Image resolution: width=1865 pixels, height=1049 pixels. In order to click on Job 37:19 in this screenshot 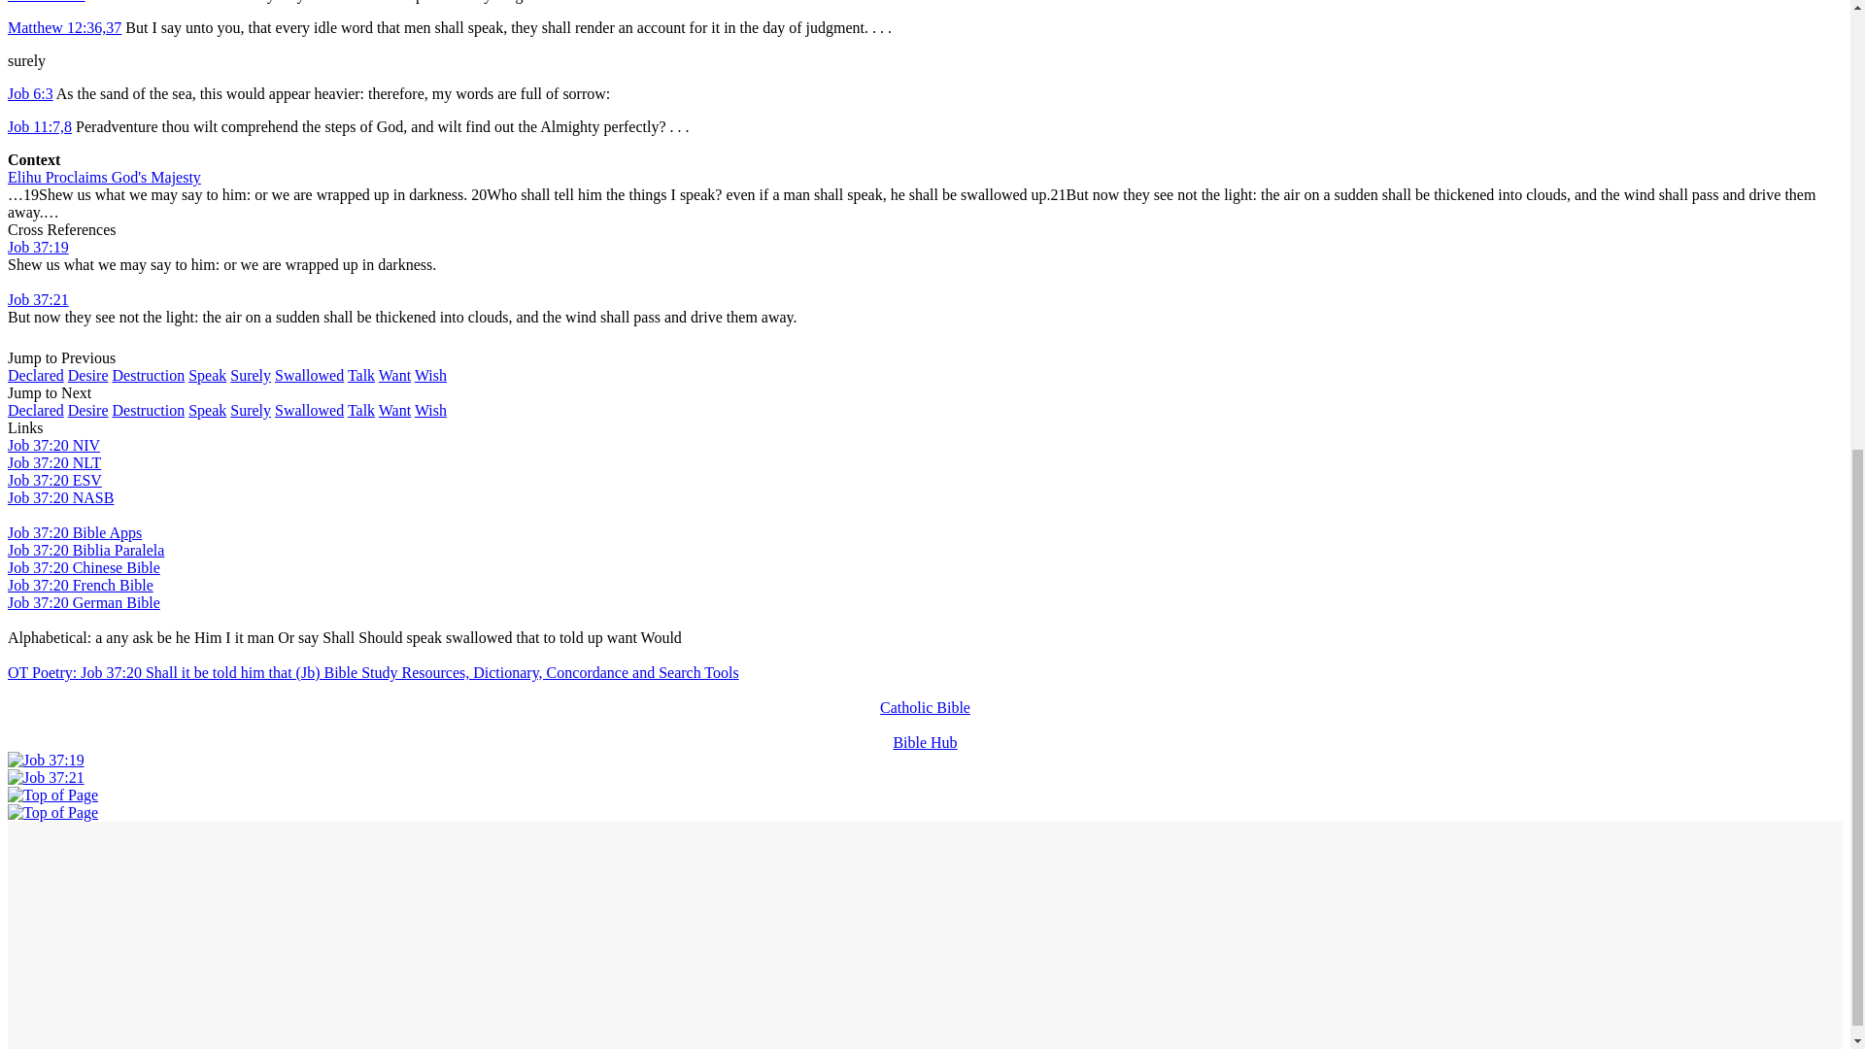, I will do `click(38, 247)`.